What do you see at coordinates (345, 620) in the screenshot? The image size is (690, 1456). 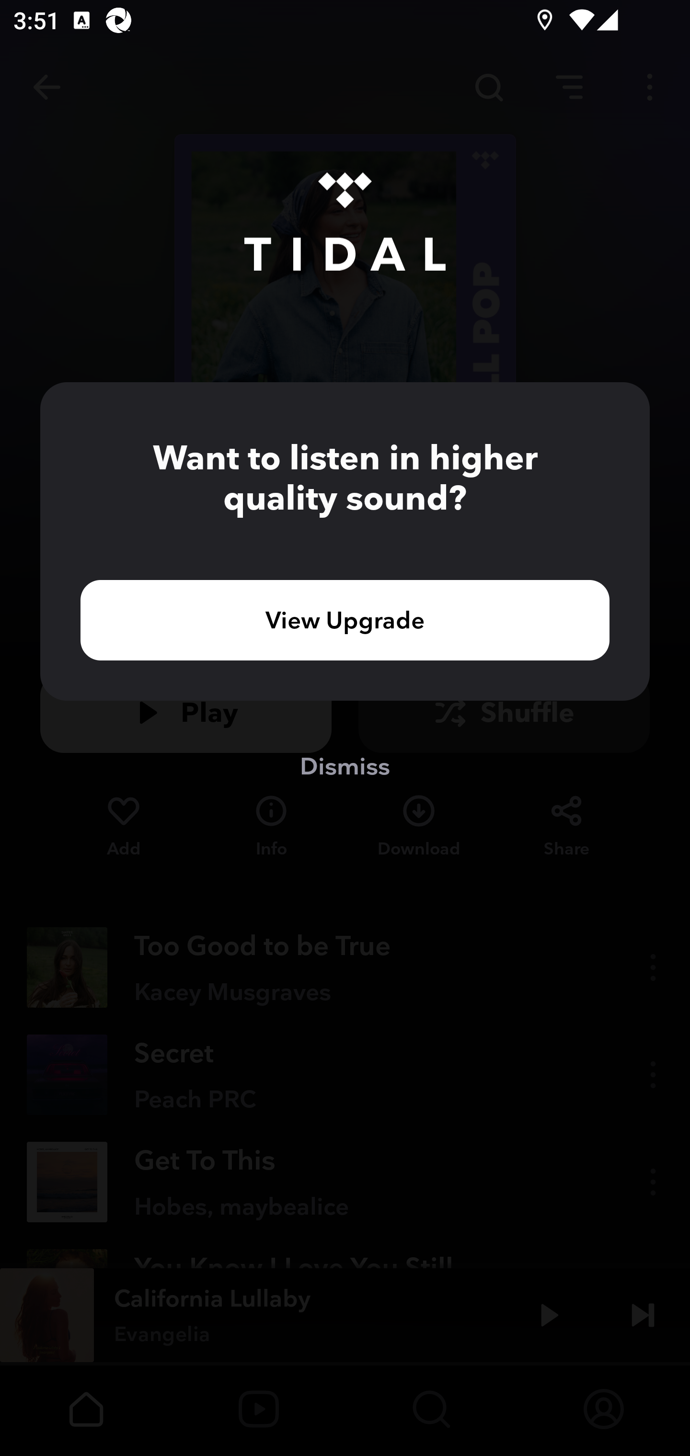 I see `View Upgrade` at bounding box center [345, 620].